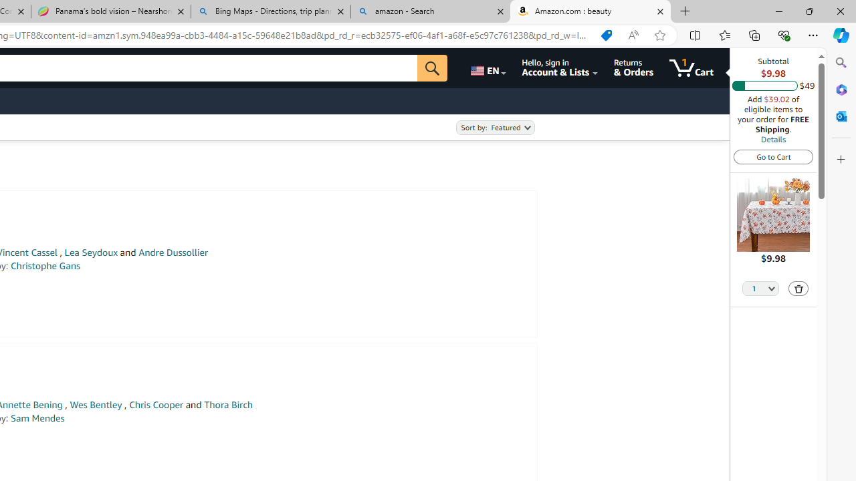  Describe the element at coordinates (495, 128) in the screenshot. I see `Sort by:` at that location.